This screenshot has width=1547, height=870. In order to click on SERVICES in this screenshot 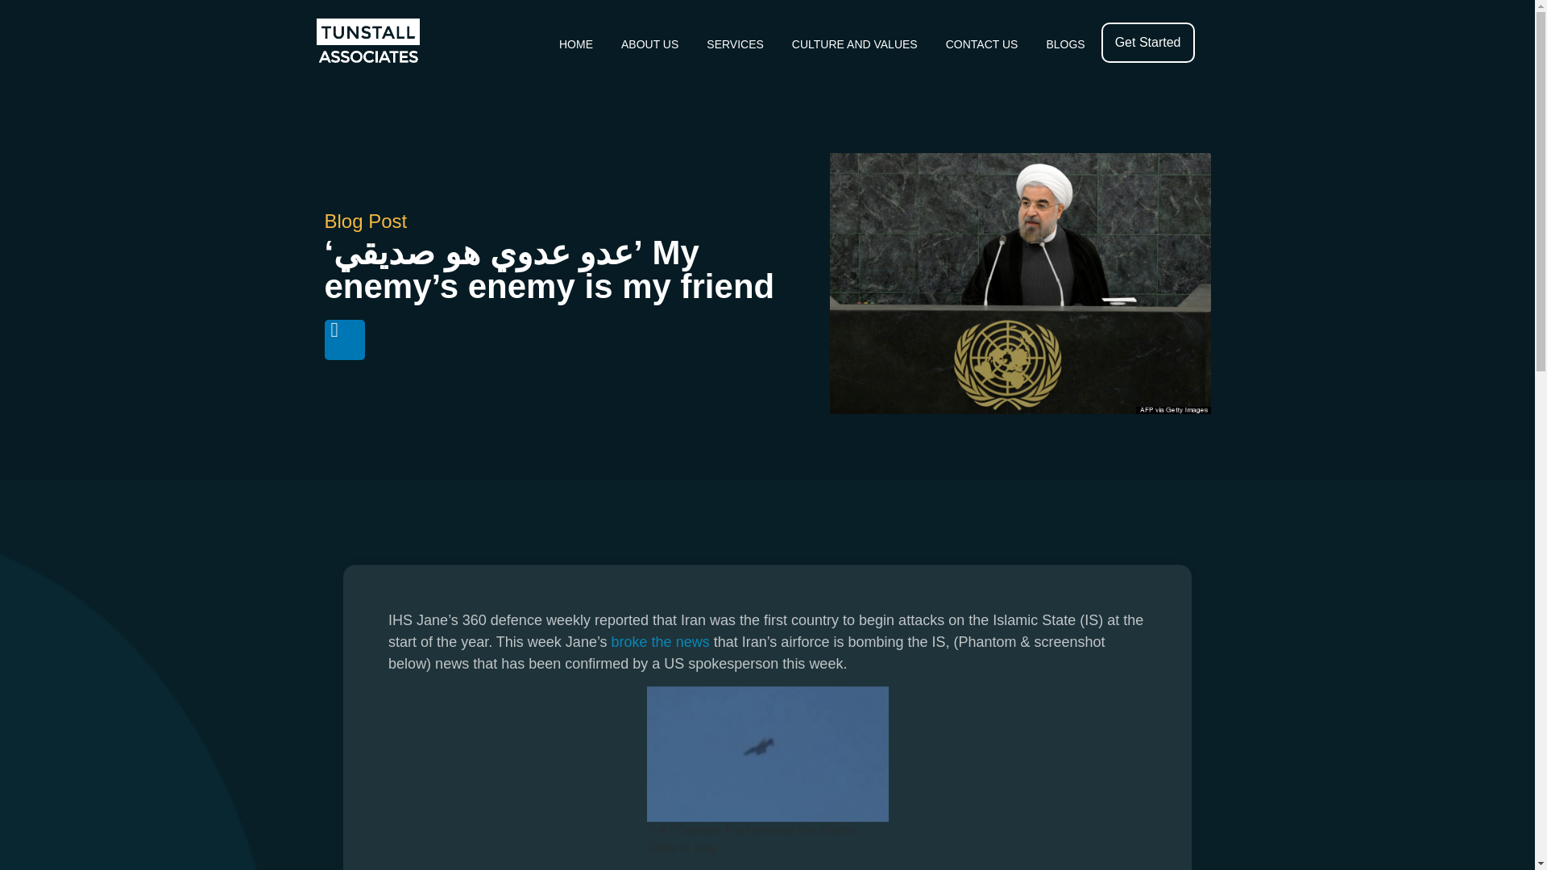, I will do `click(735, 43)`.